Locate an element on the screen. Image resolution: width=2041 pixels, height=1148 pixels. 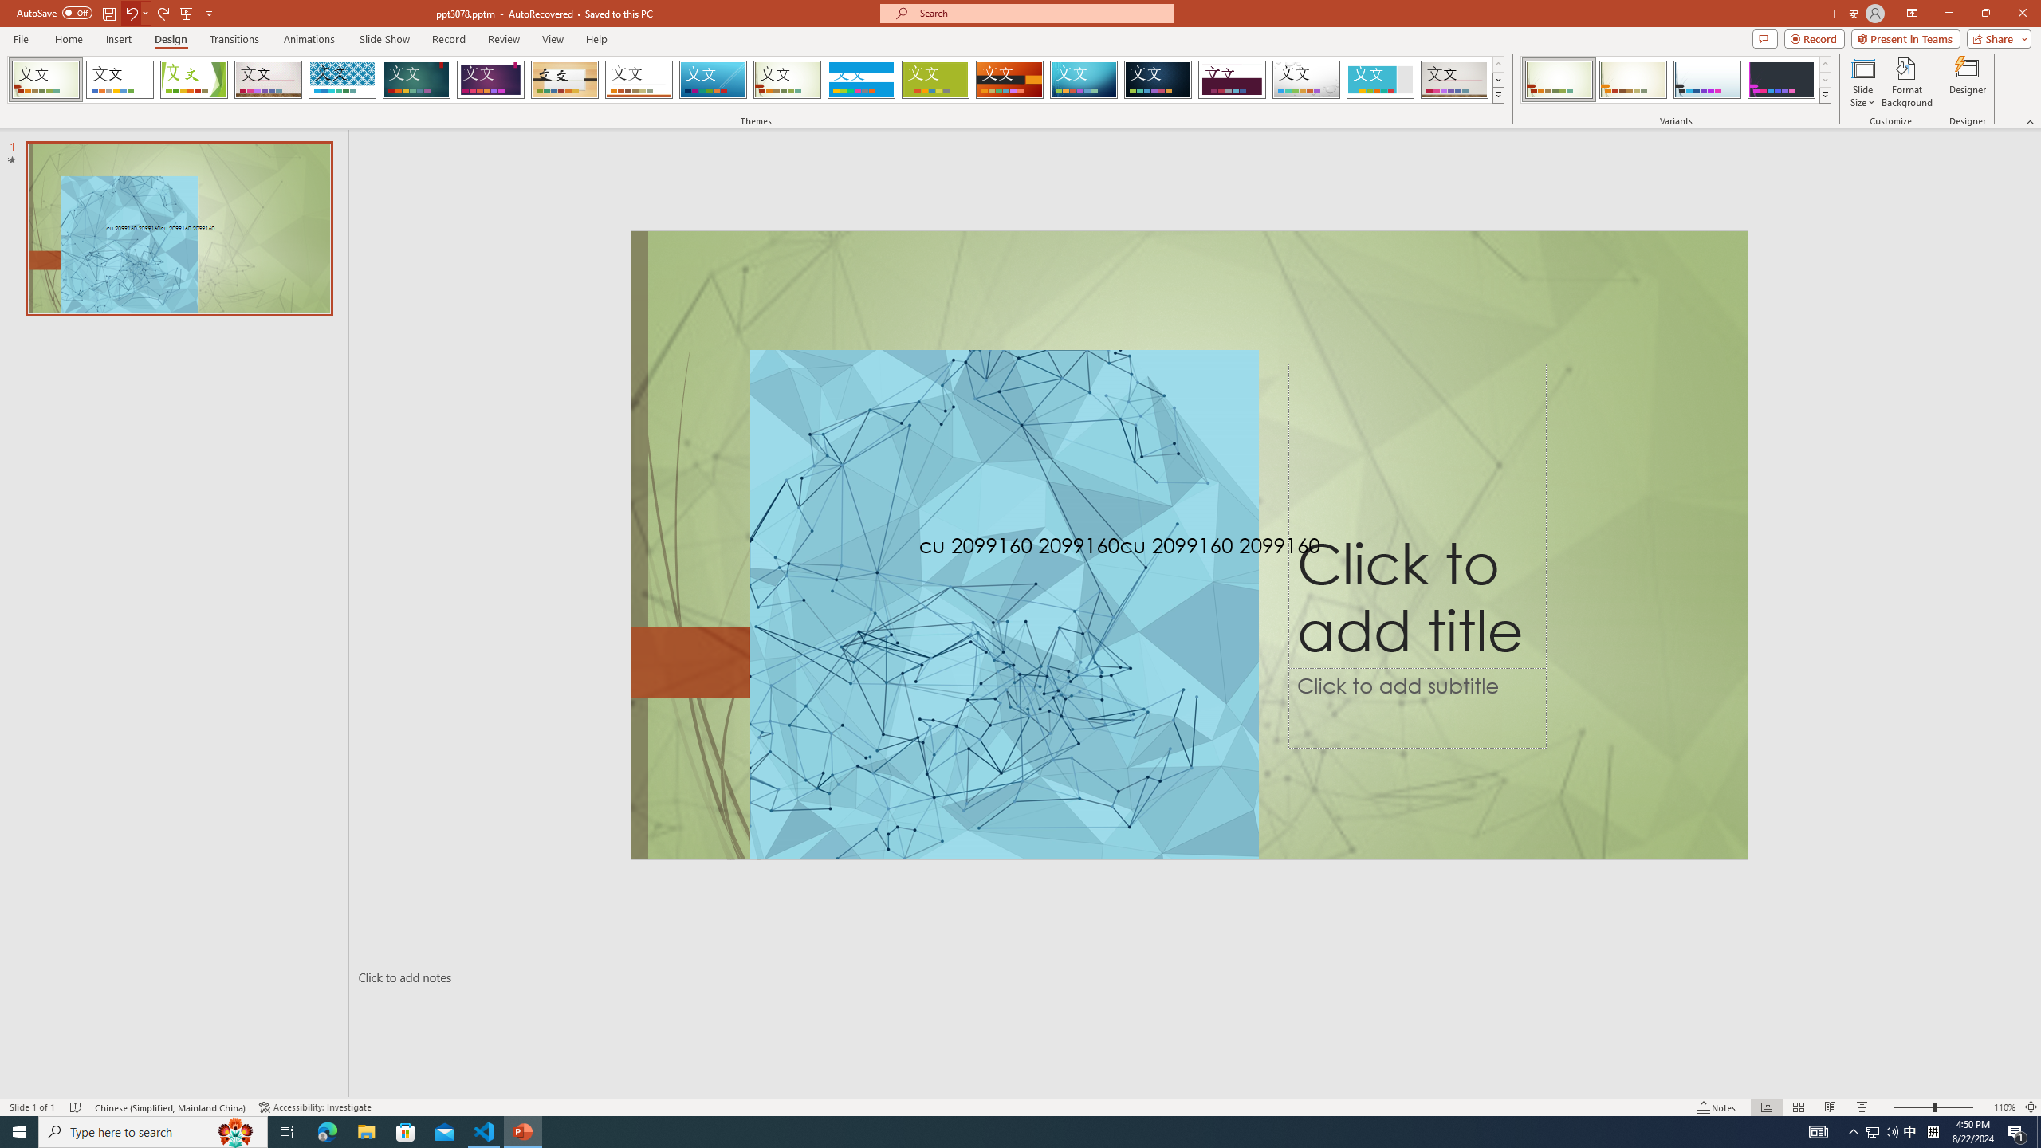
Banded is located at coordinates (861, 80).